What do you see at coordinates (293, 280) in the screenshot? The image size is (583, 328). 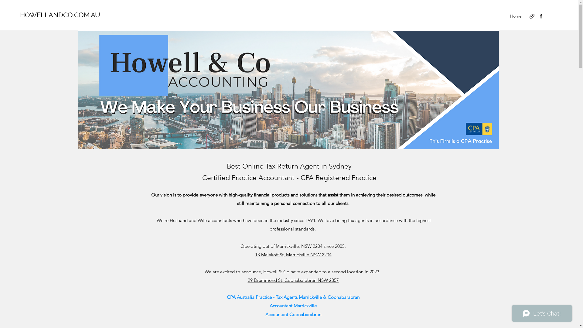 I see `29 Drummond St, Coonabarabran NSW 2357` at bounding box center [293, 280].